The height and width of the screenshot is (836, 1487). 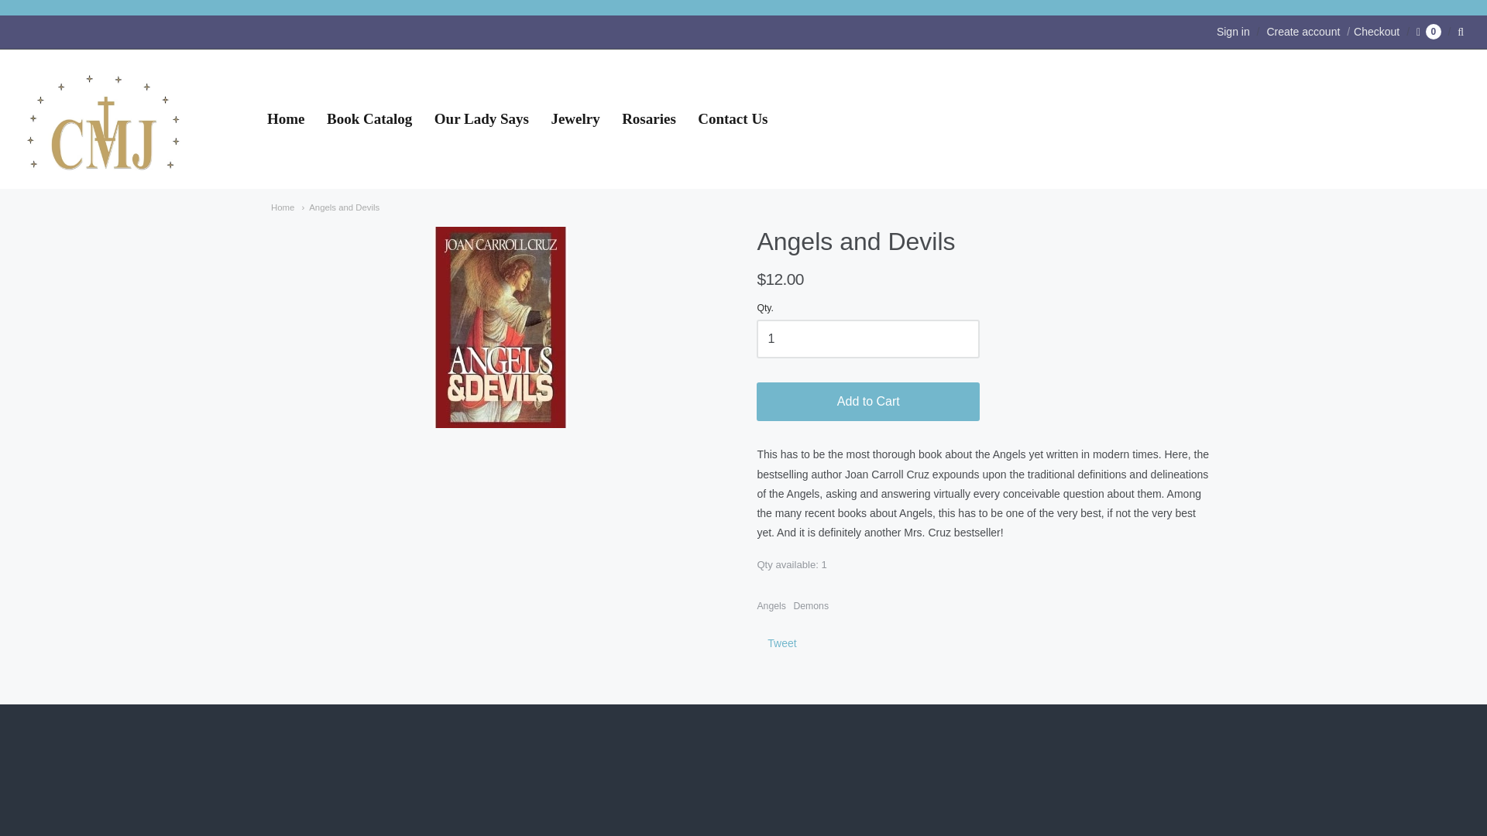 I want to click on Rosaries, so click(x=649, y=119).